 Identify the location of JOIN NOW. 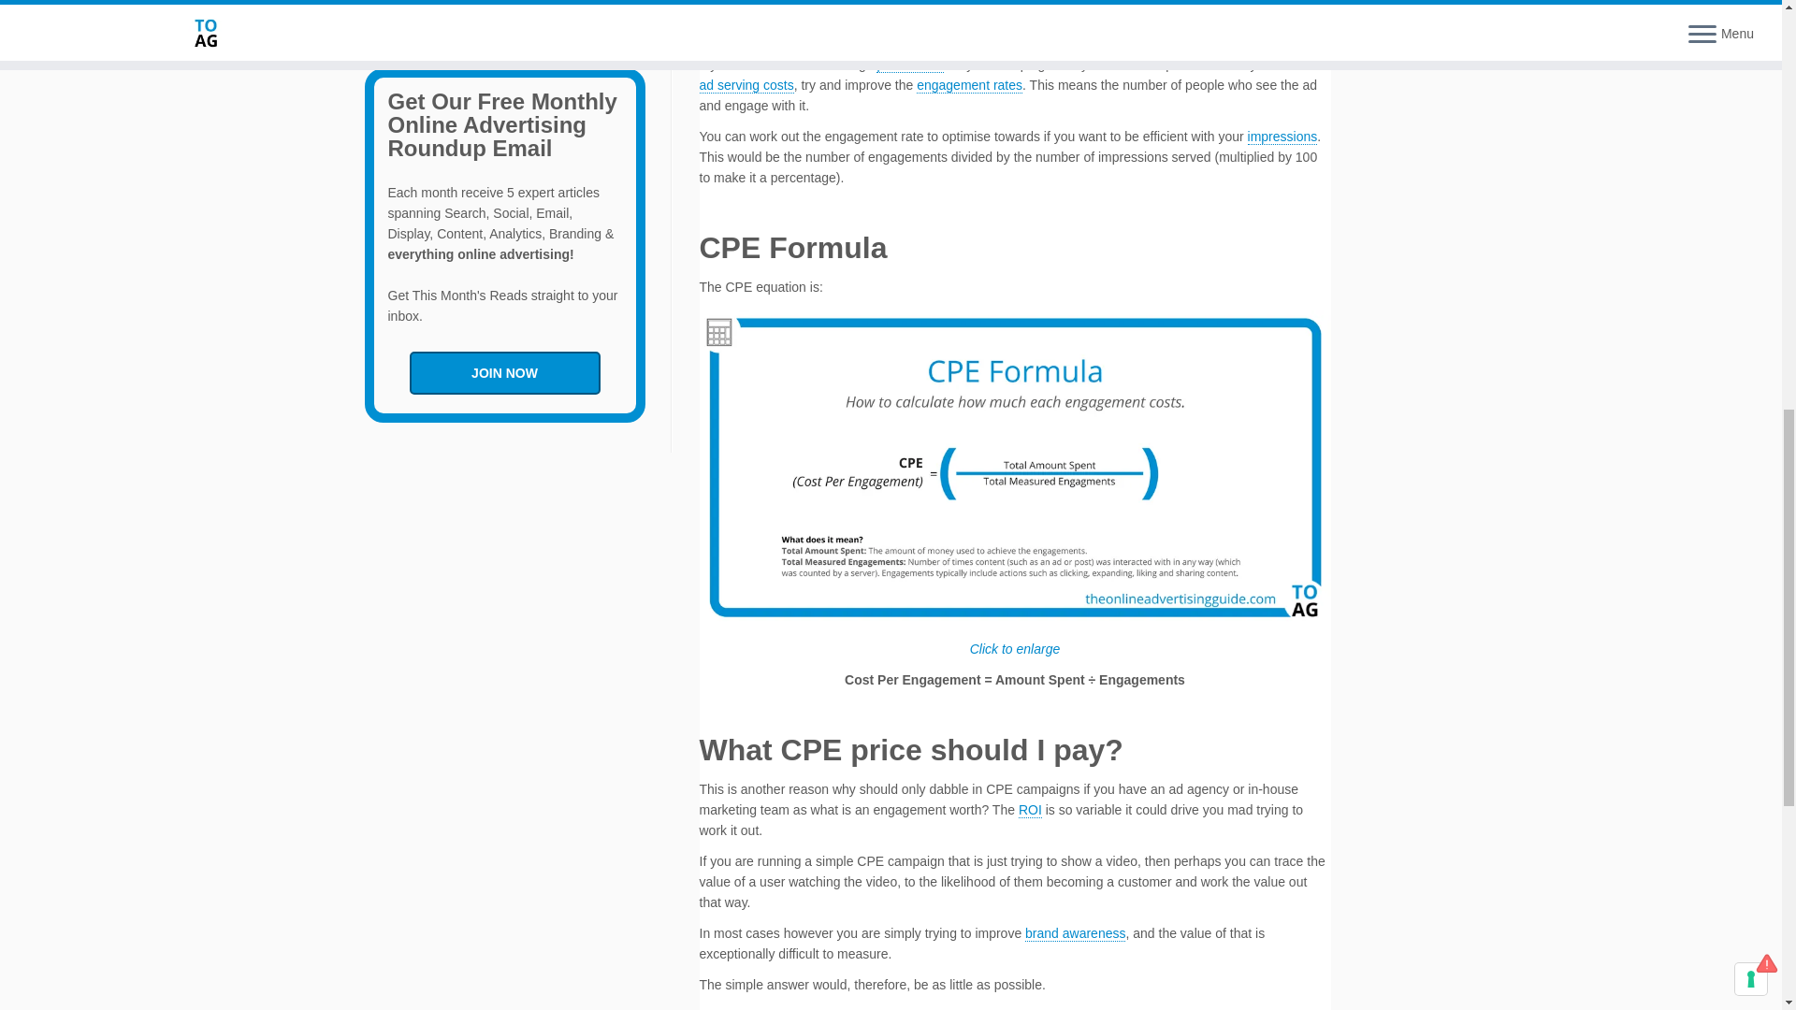
(504, 372).